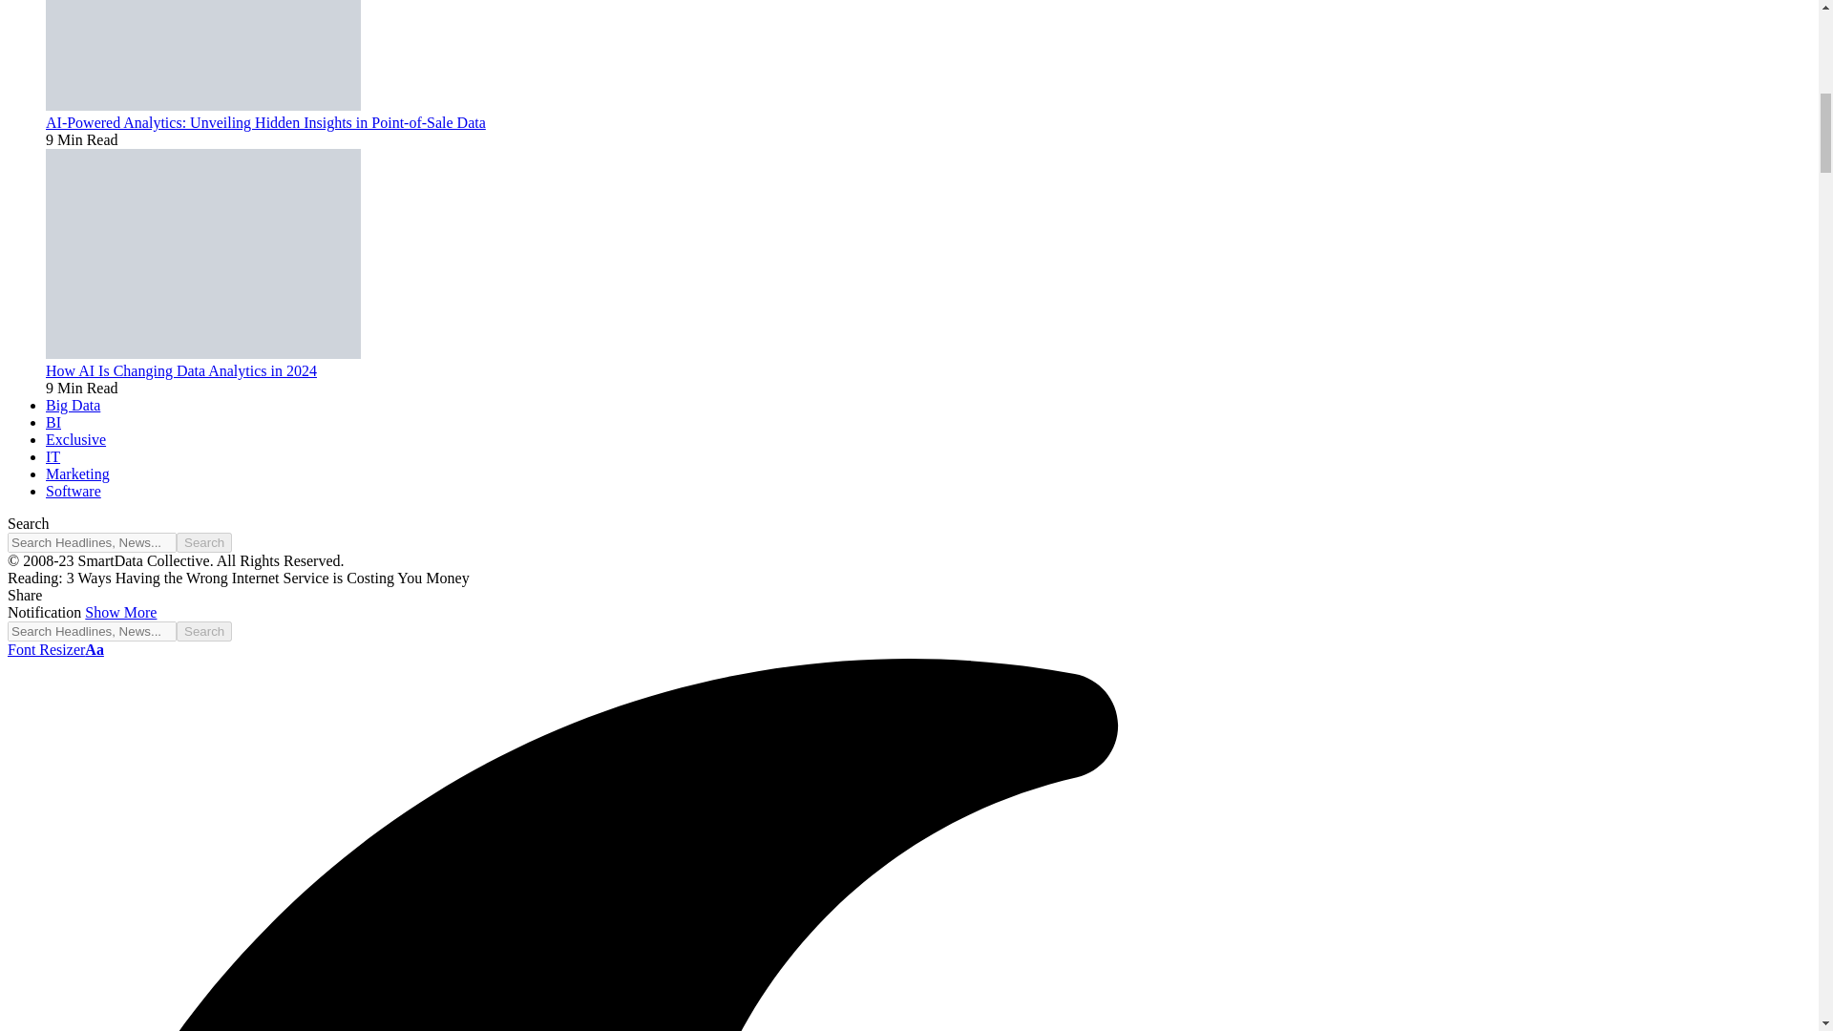 Image resolution: width=1833 pixels, height=1031 pixels. What do you see at coordinates (53, 422) in the screenshot?
I see `BI` at bounding box center [53, 422].